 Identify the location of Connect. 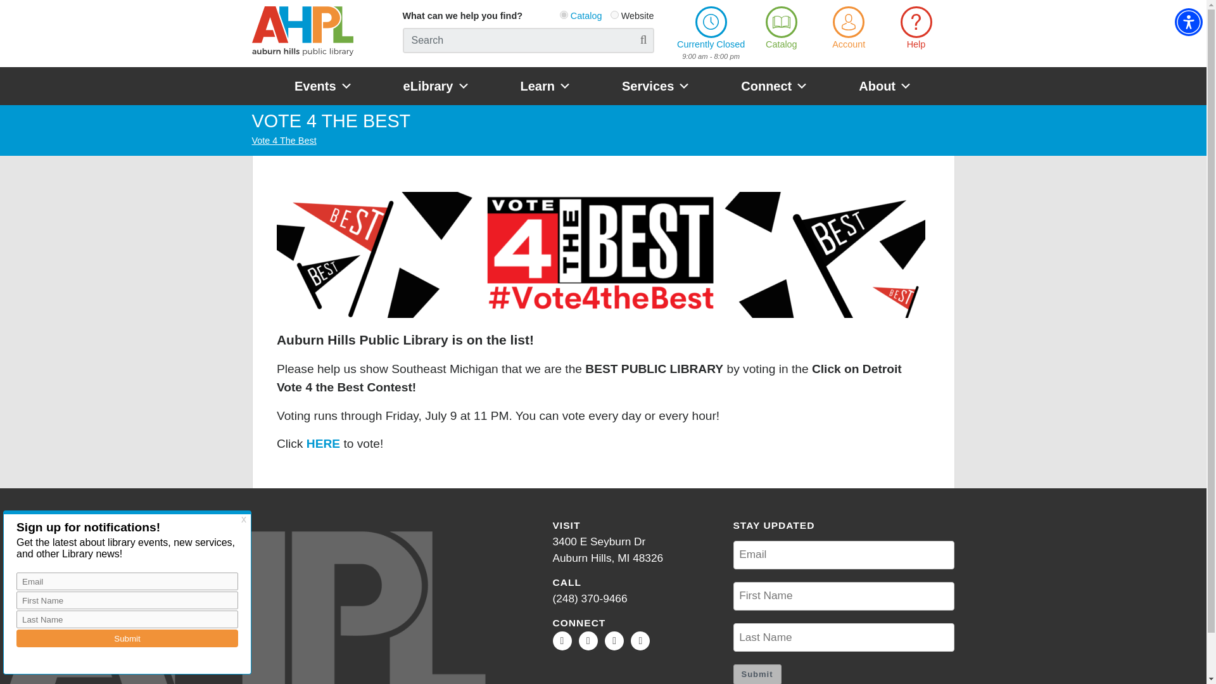
(614, 15).